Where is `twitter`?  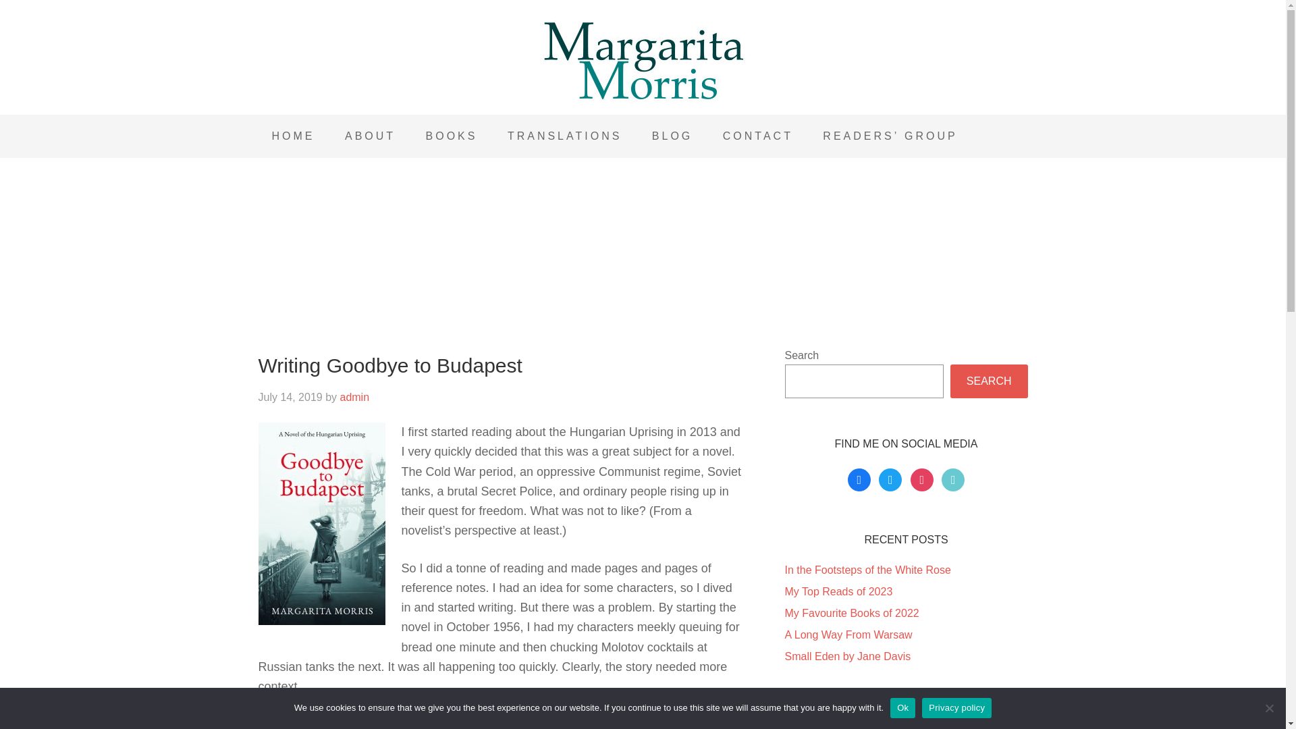 twitter is located at coordinates (890, 479).